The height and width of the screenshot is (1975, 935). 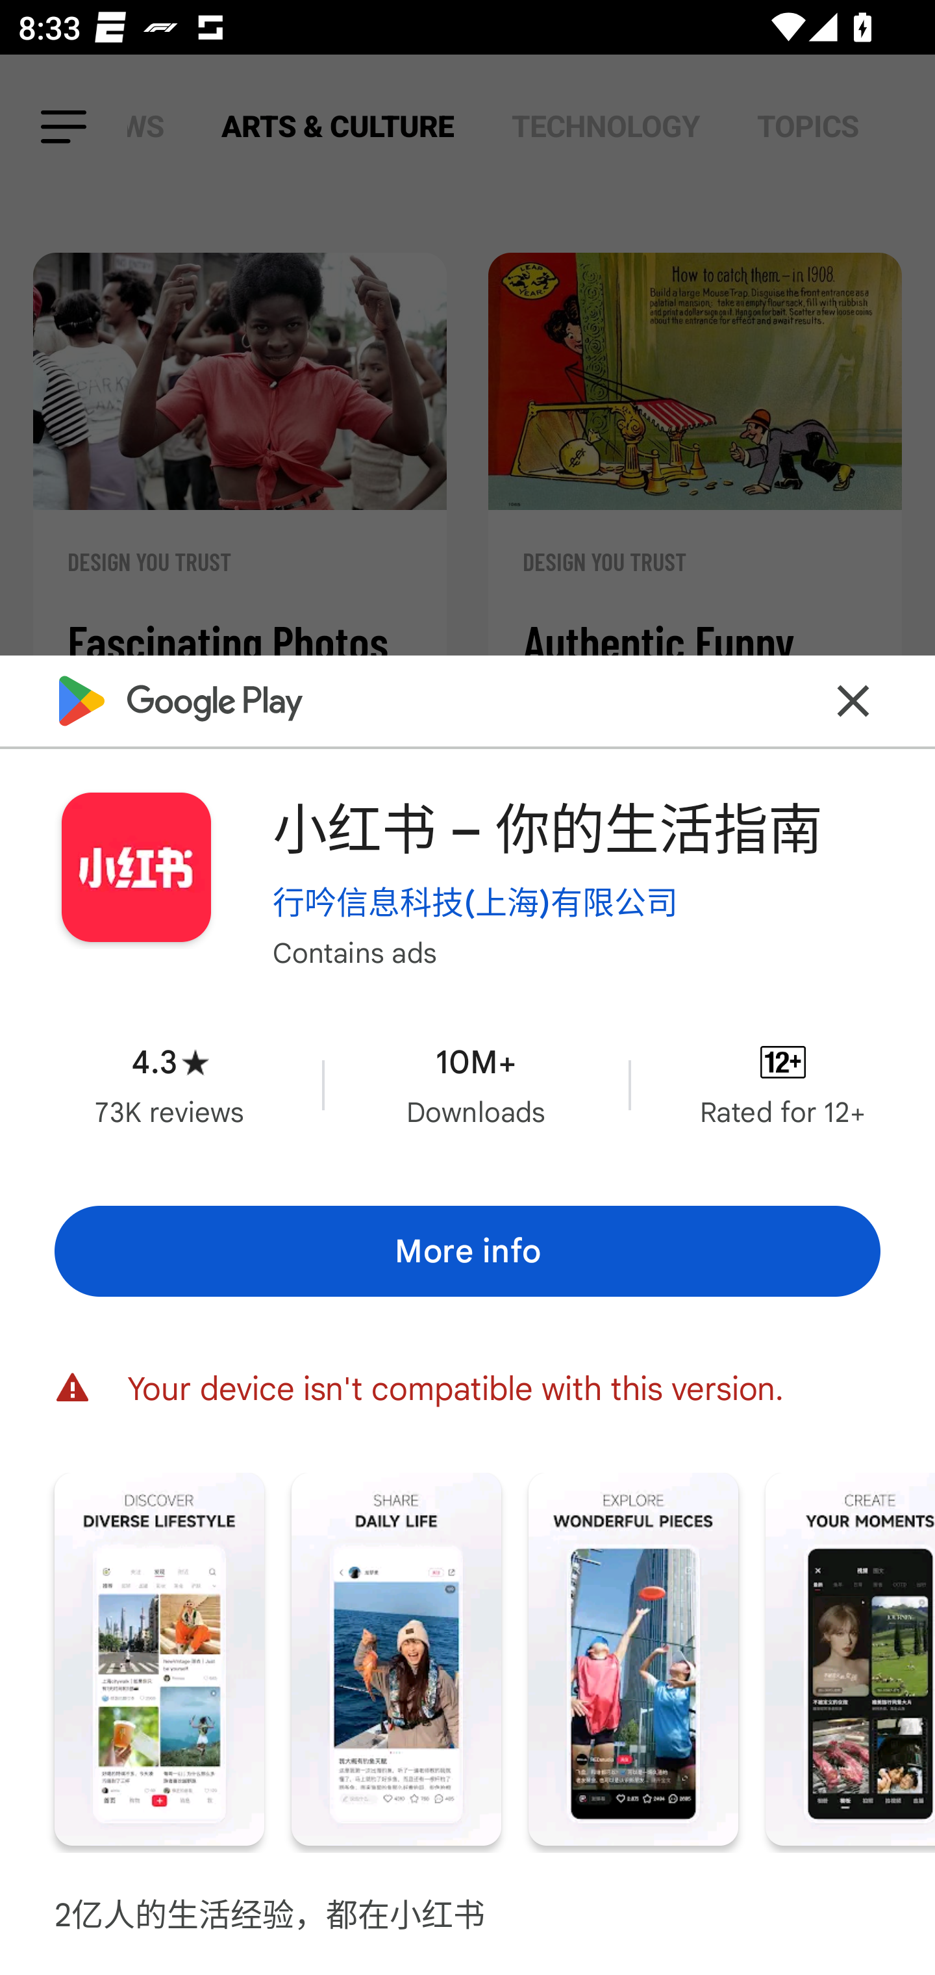 What do you see at coordinates (159, 1659) in the screenshot?
I see `Screenshot "1" of "5"` at bounding box center [159, 1659].